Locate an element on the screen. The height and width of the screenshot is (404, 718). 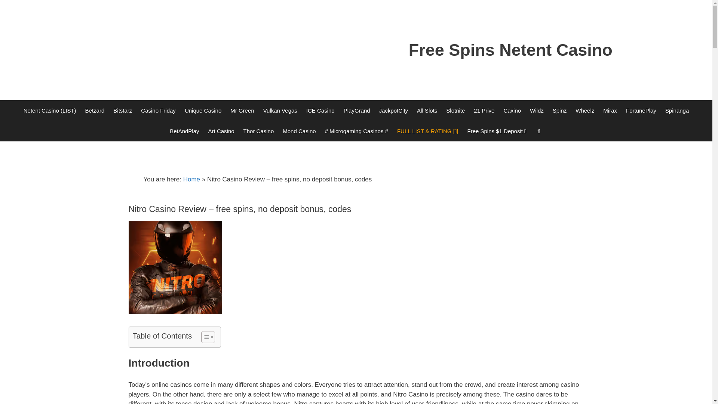
Betzard is located at coordinates (95, 110).